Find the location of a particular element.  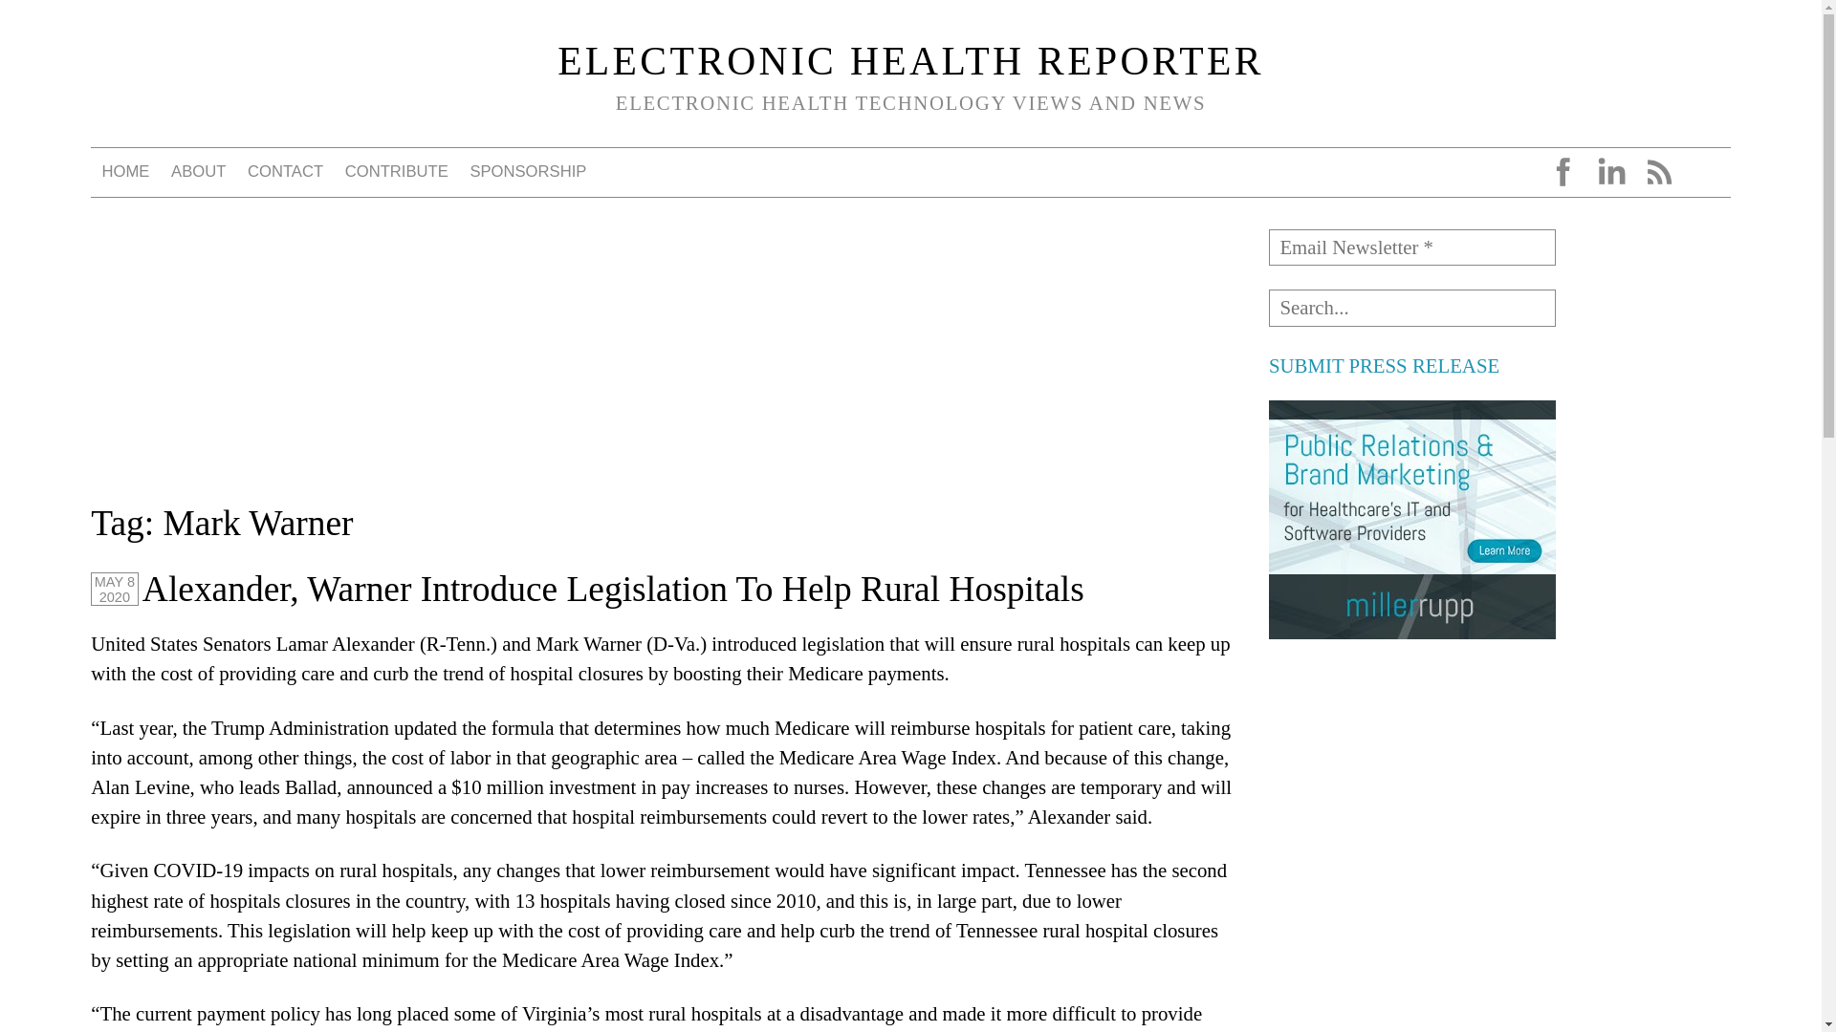

HOME is located at coordinates (125, 171).